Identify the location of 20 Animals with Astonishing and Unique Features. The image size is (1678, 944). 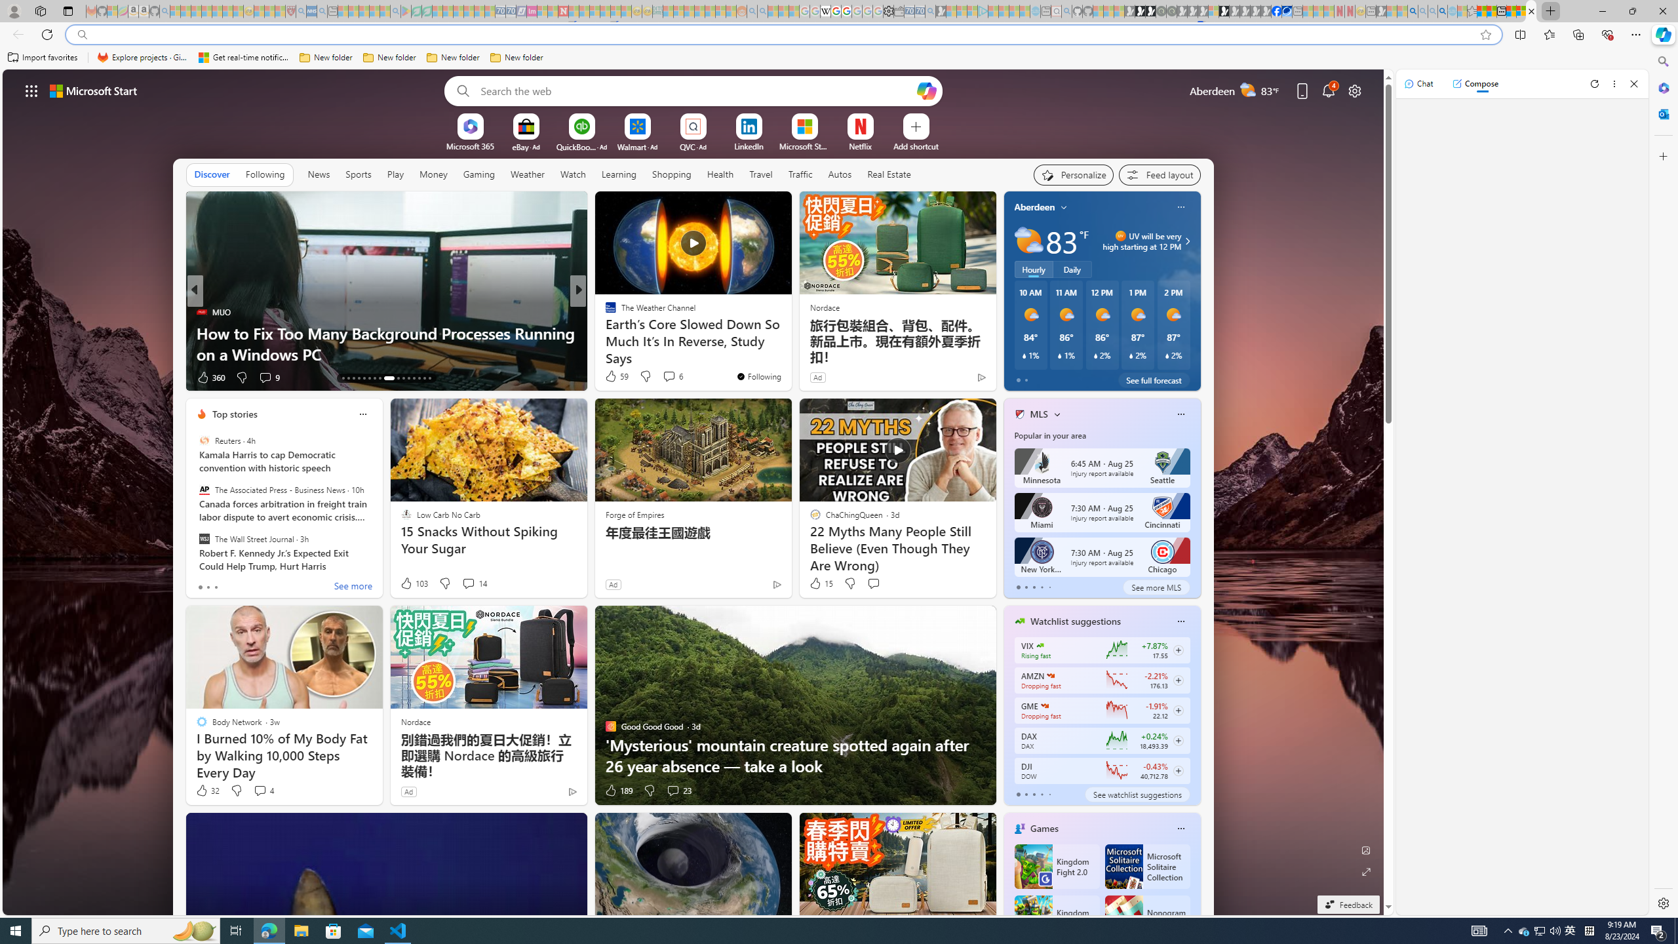
(789, 354).